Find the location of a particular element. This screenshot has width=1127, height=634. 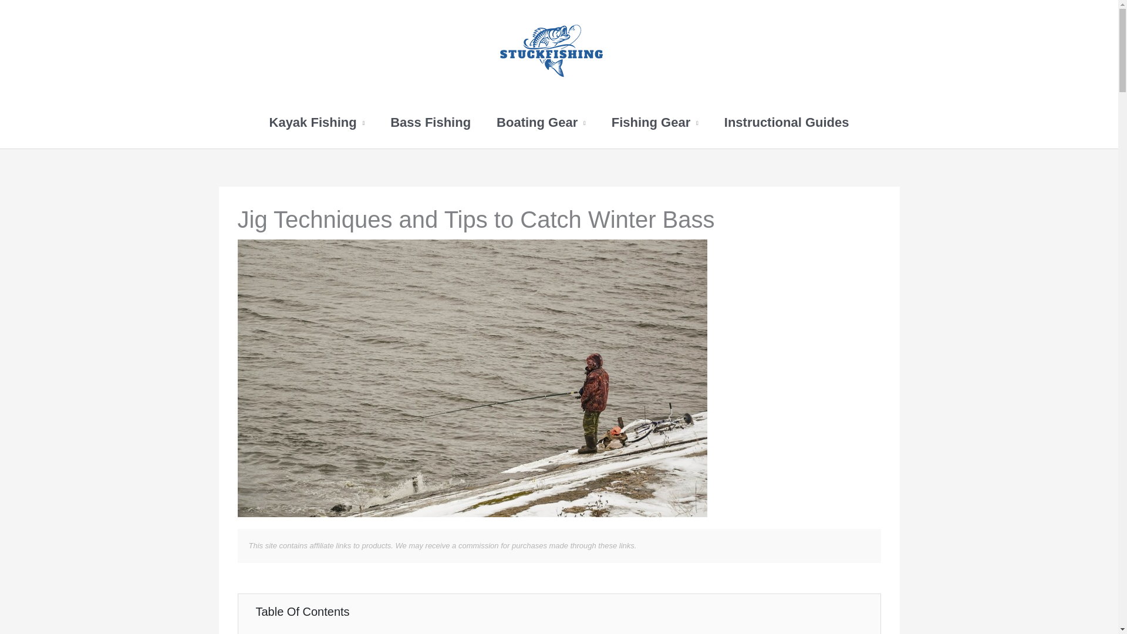

Kayak Fishing is located at coordinates (317, 122).